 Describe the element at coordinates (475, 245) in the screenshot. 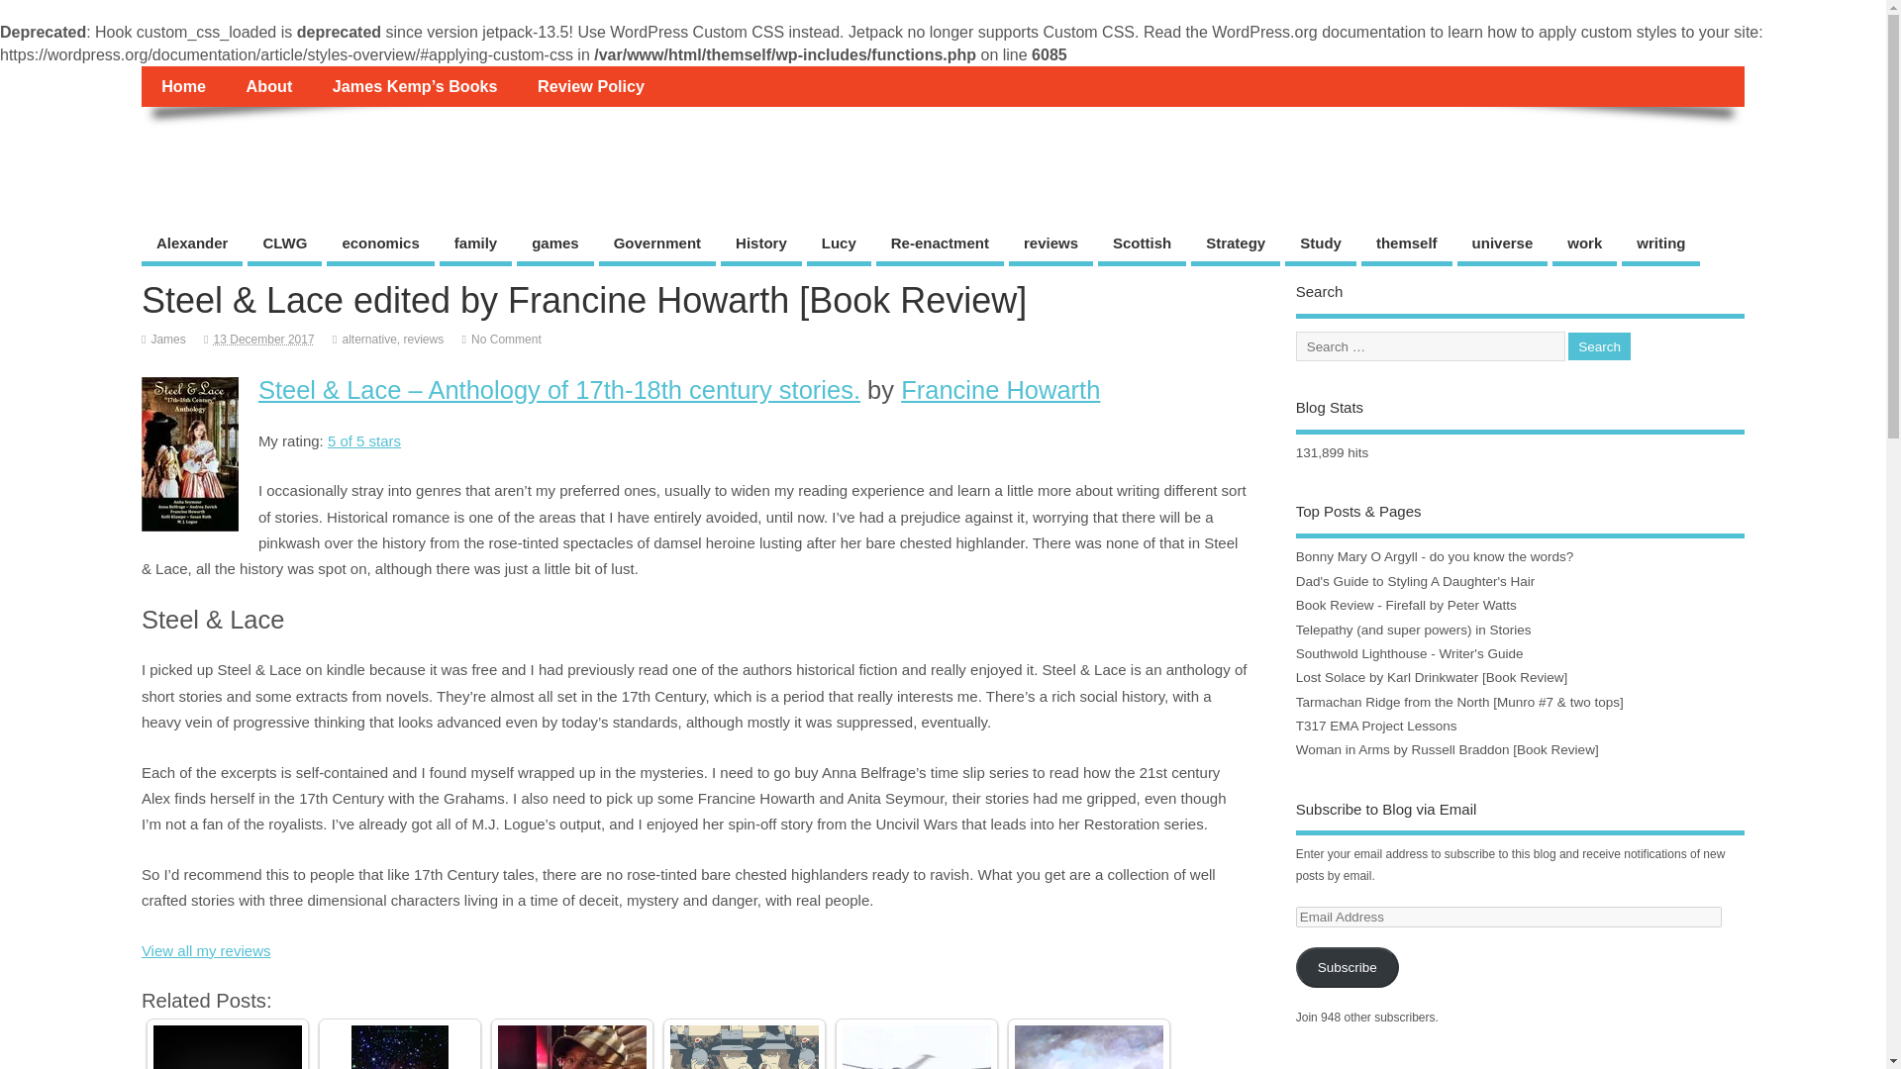

I see `family` at that location.